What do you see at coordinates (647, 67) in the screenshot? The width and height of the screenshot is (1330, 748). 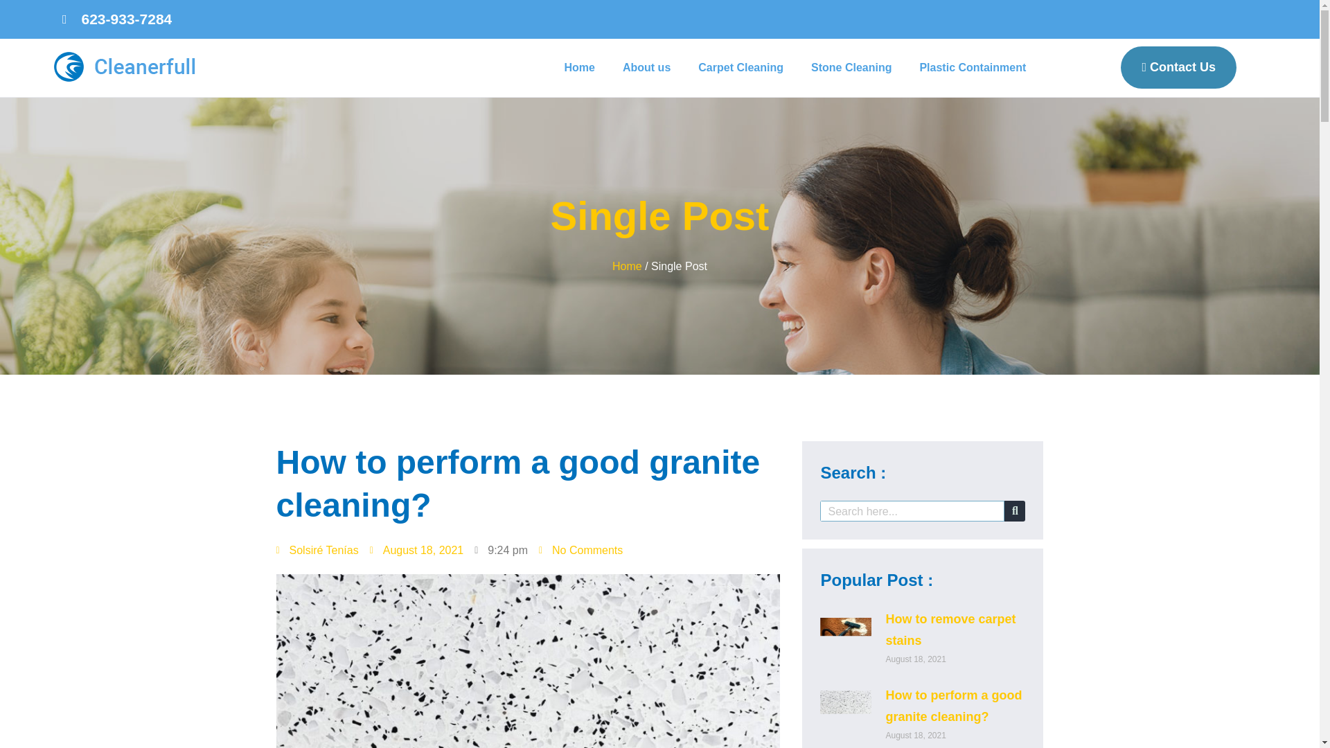 I see `About us` at bounding box center [647, 67].